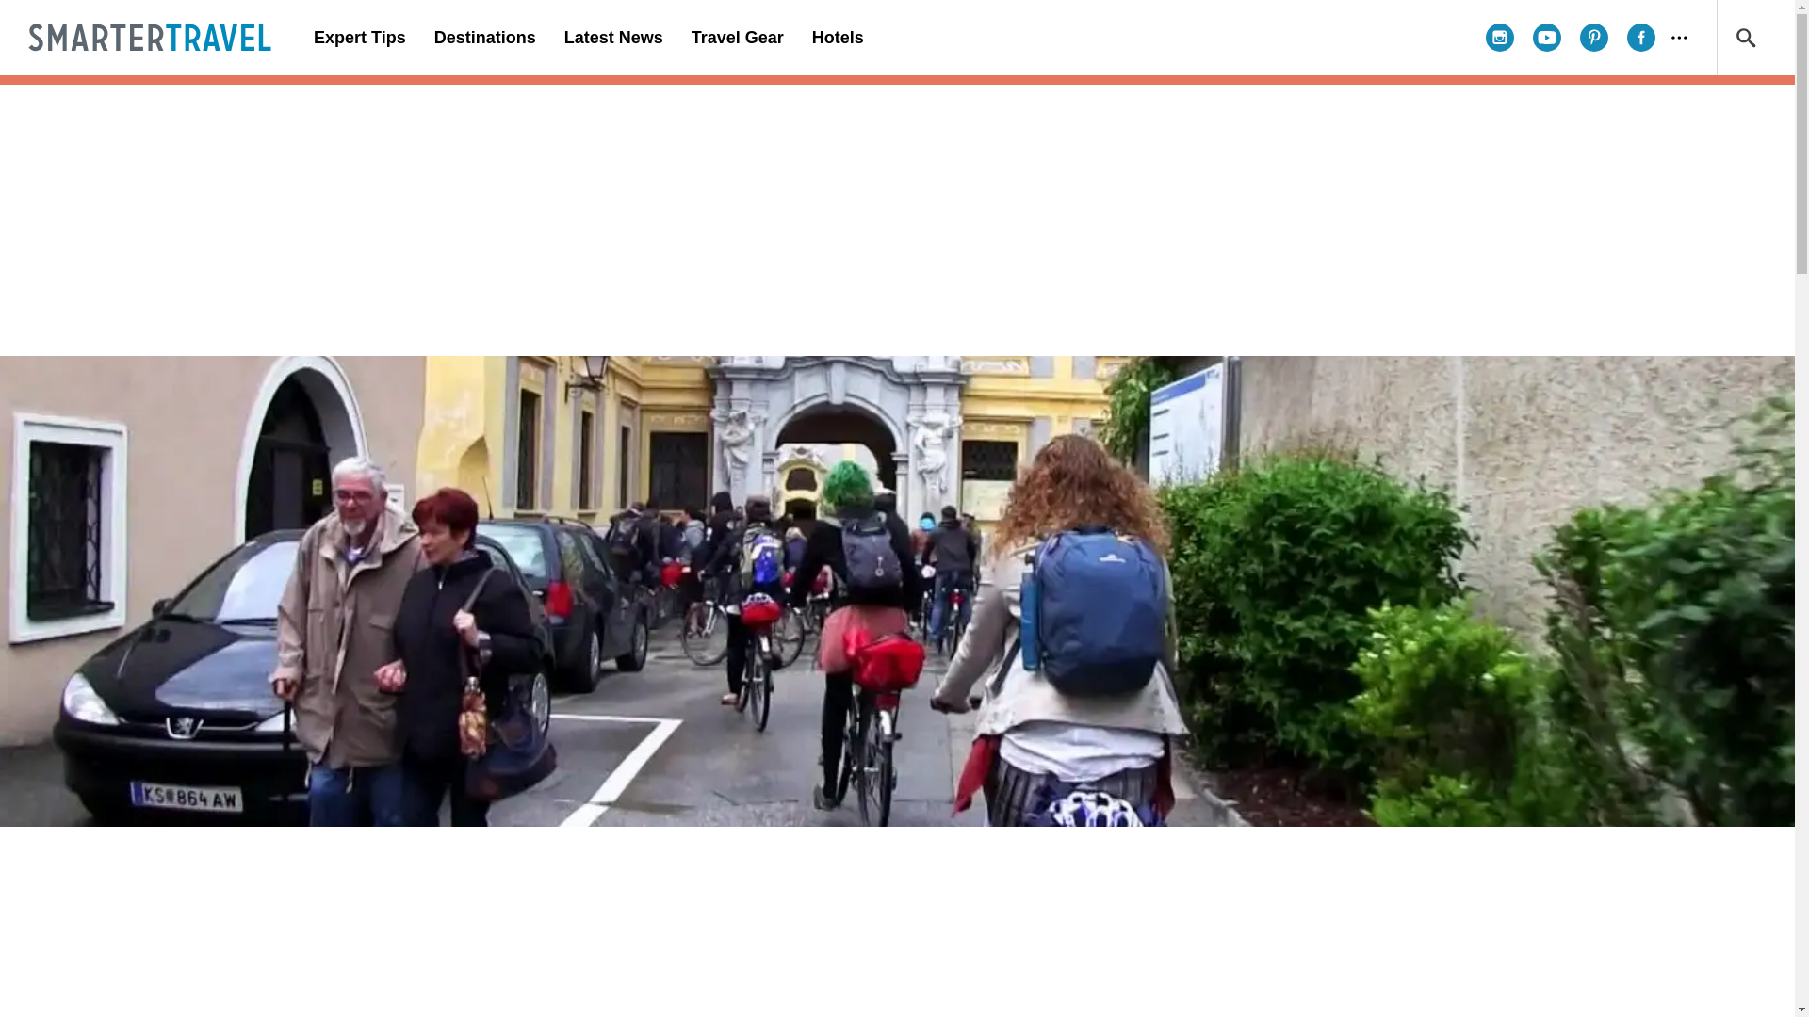 Image resolution: width=1809 pixels, height=1017 pixels. I want to click on Travel Gear, so click(737, 38).